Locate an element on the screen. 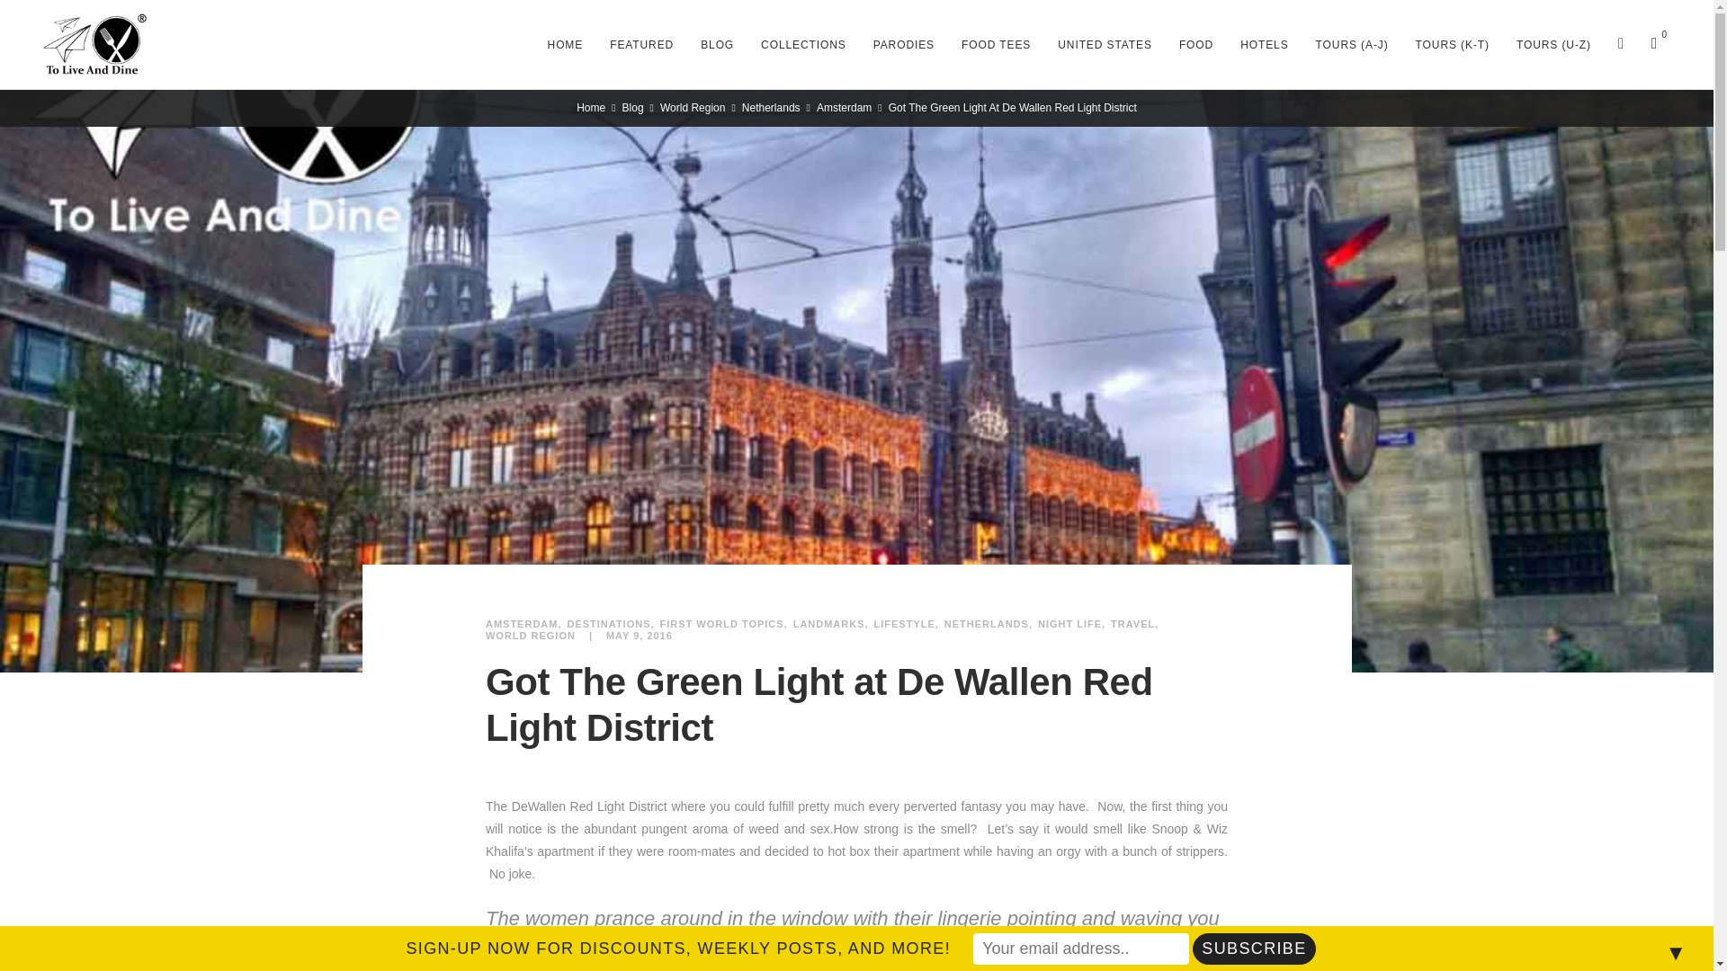 This screenshot has width=1727, height=971. Netherlands is located at coordinates (989, 624).